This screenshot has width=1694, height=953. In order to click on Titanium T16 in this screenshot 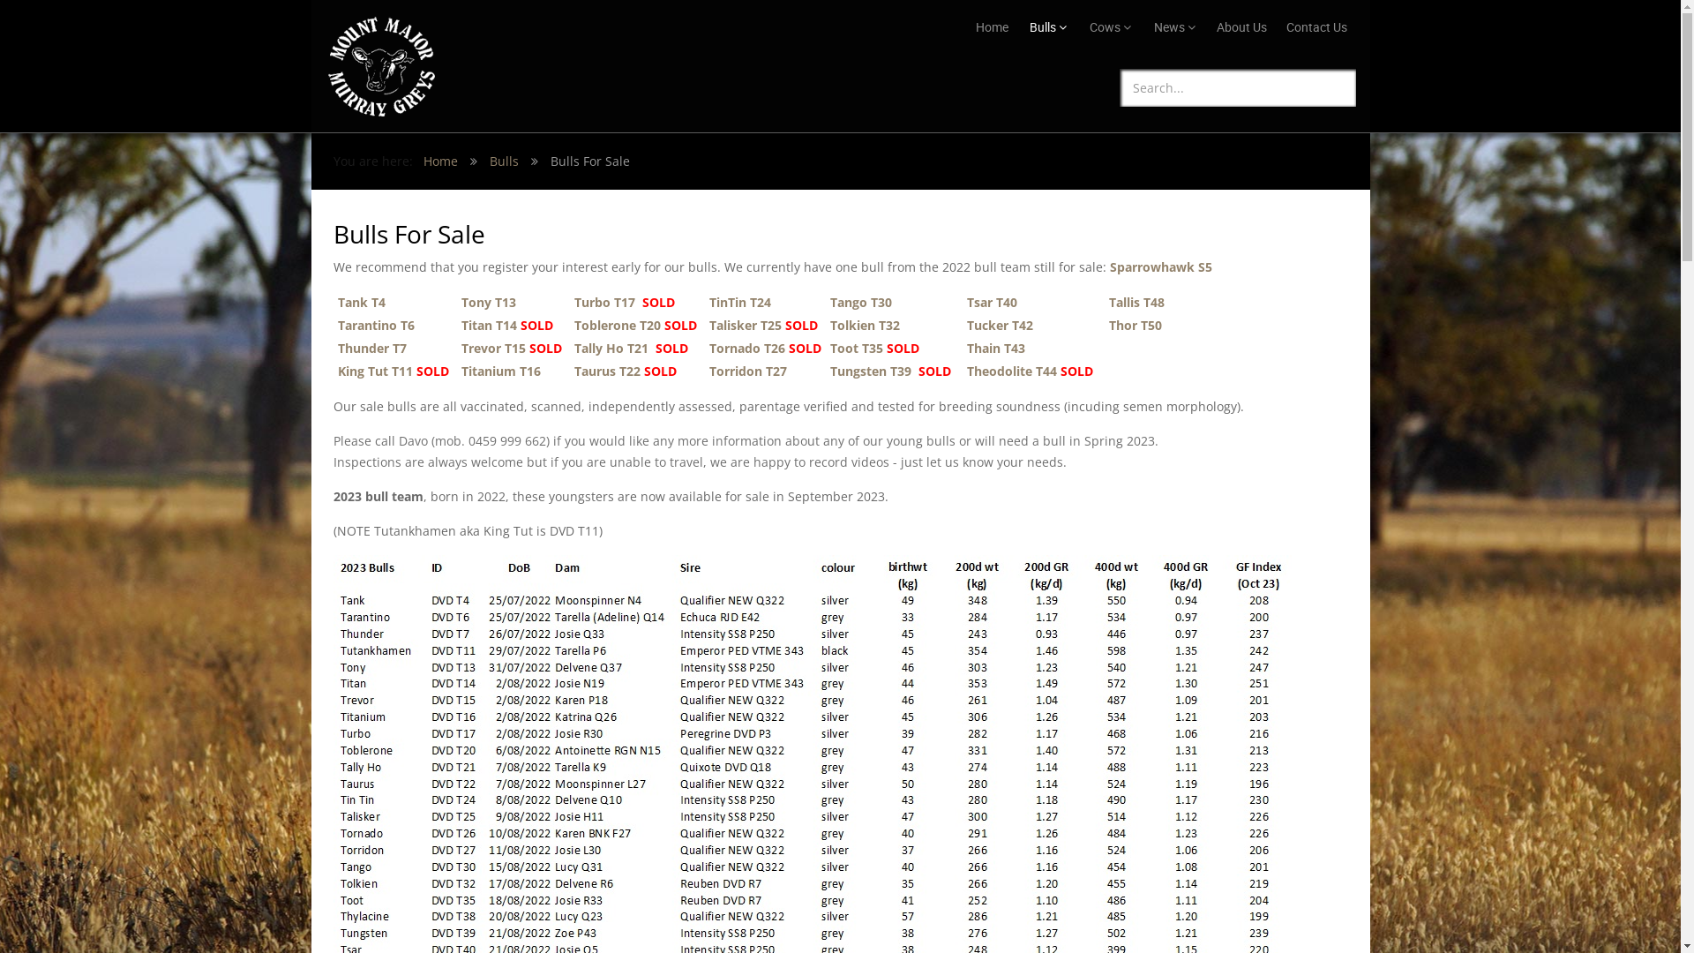, I will do `click(500, 371)`.